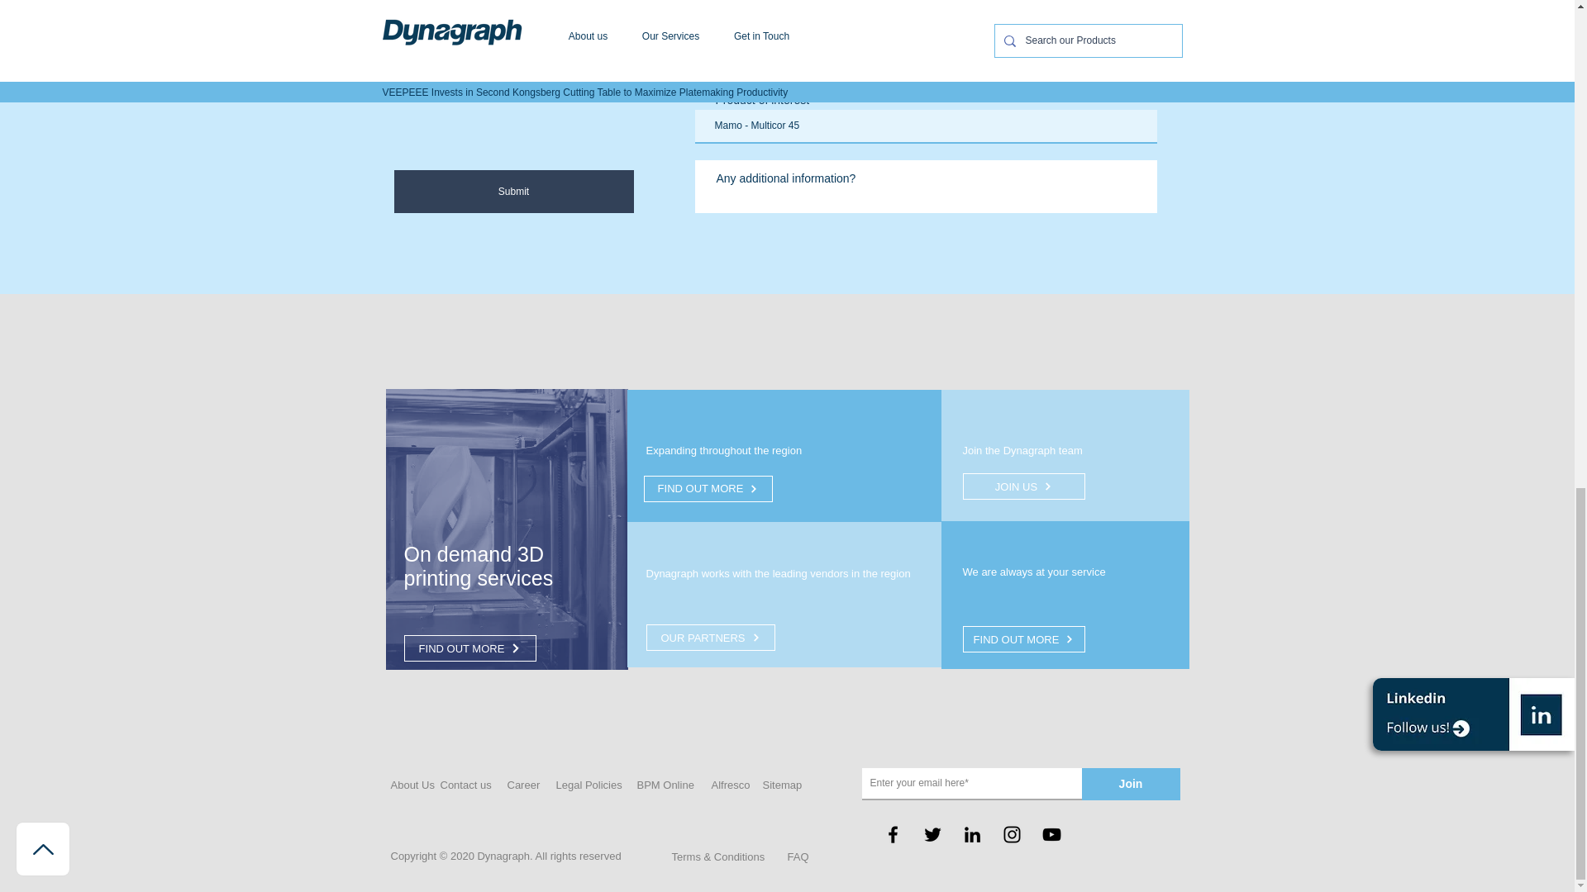 This screenshot has width=1587, height=892. Describe the element at coordinates (417, 785) in the screenshot. I see `About Us` at that location.